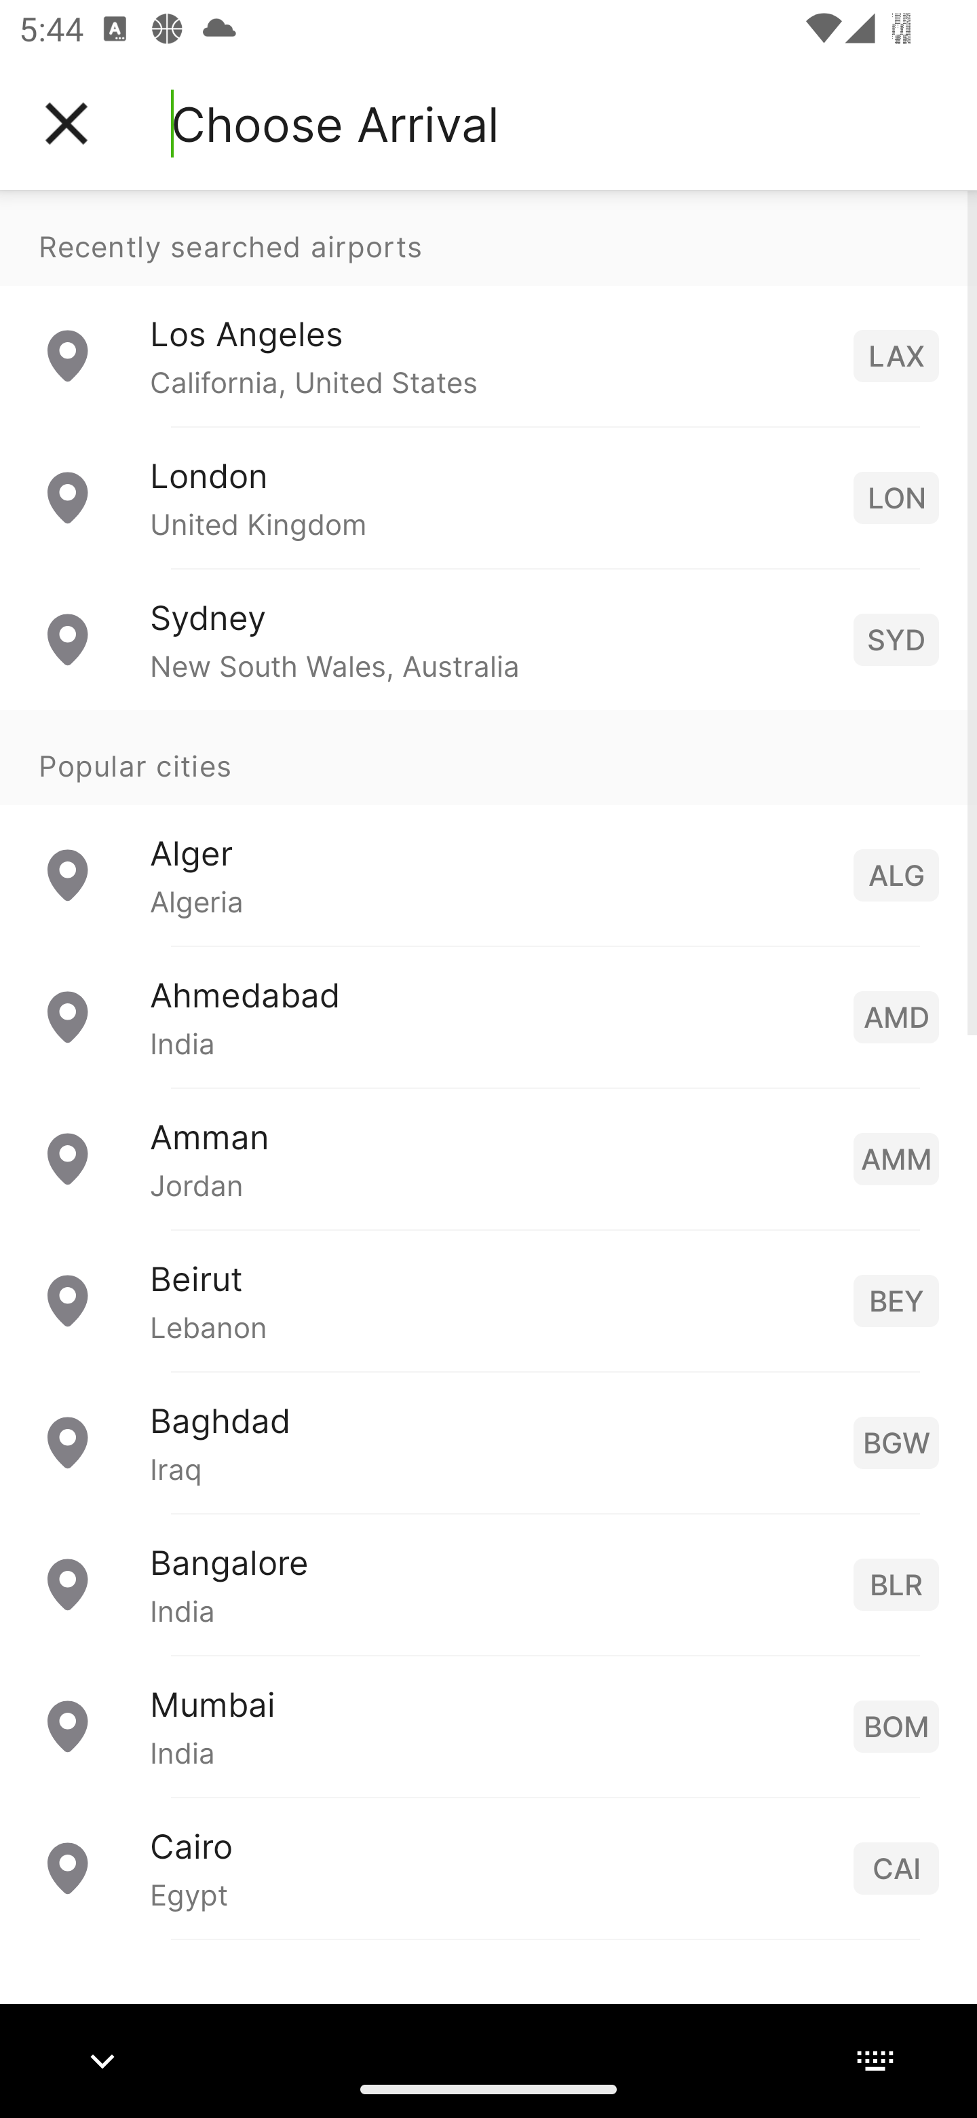 The height and width of the screenshot is (2118, 977). Describe the element at coordinates (334, 124) in the screenshot. I see `Choose Arrival` at that location.